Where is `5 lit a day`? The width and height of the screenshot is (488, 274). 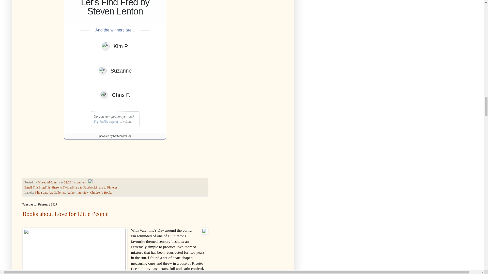
5 lit a day is located at coordinates (41, 192).